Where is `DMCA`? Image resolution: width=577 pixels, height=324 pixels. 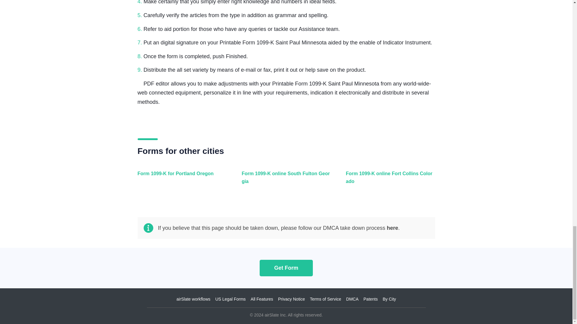
DMCA is located at coordinates (352, 299).